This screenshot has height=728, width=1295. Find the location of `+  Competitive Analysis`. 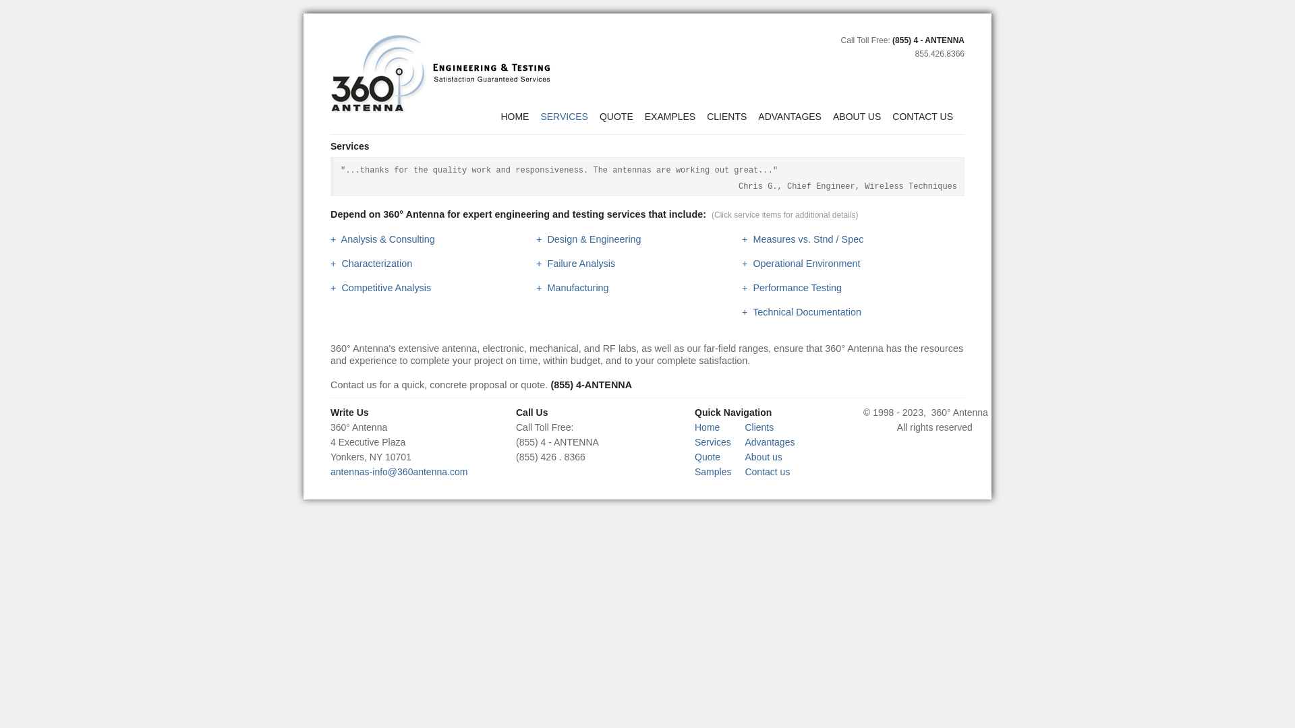

+  Competitive Analysis is located at coordinates (380, 288).